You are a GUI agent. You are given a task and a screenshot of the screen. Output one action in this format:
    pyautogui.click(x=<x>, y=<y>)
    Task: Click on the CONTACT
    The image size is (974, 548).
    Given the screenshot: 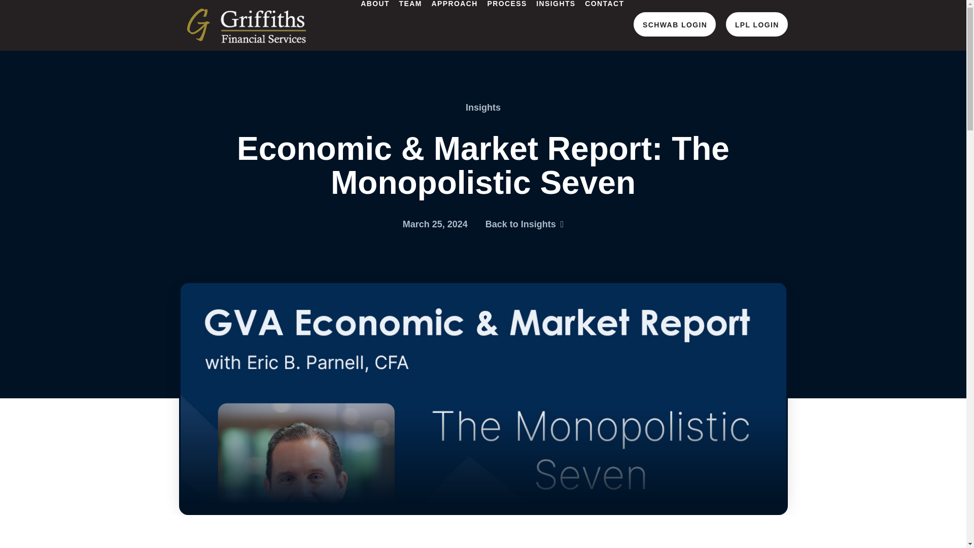 What is the action you would take?
    pyautogui.click(x=604, y=25)
    